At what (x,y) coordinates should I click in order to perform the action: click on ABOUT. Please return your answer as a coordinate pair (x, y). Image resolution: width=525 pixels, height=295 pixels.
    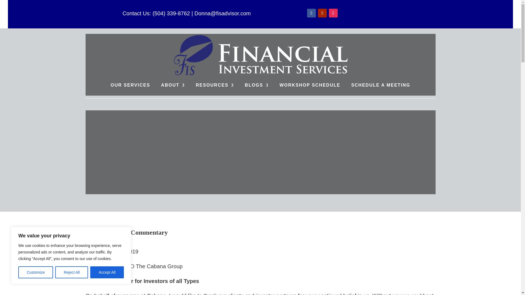
    Looking at the image, I should click on (173, 85).